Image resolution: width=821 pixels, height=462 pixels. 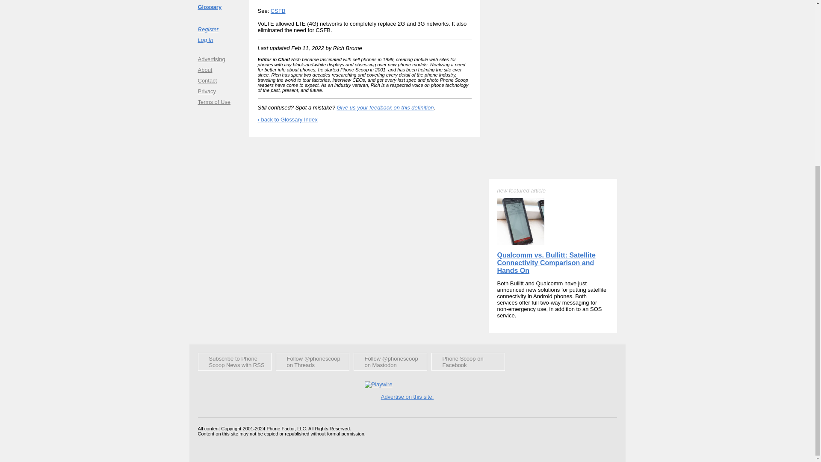 I want to click on CSFB, so click(x=278, y=11).